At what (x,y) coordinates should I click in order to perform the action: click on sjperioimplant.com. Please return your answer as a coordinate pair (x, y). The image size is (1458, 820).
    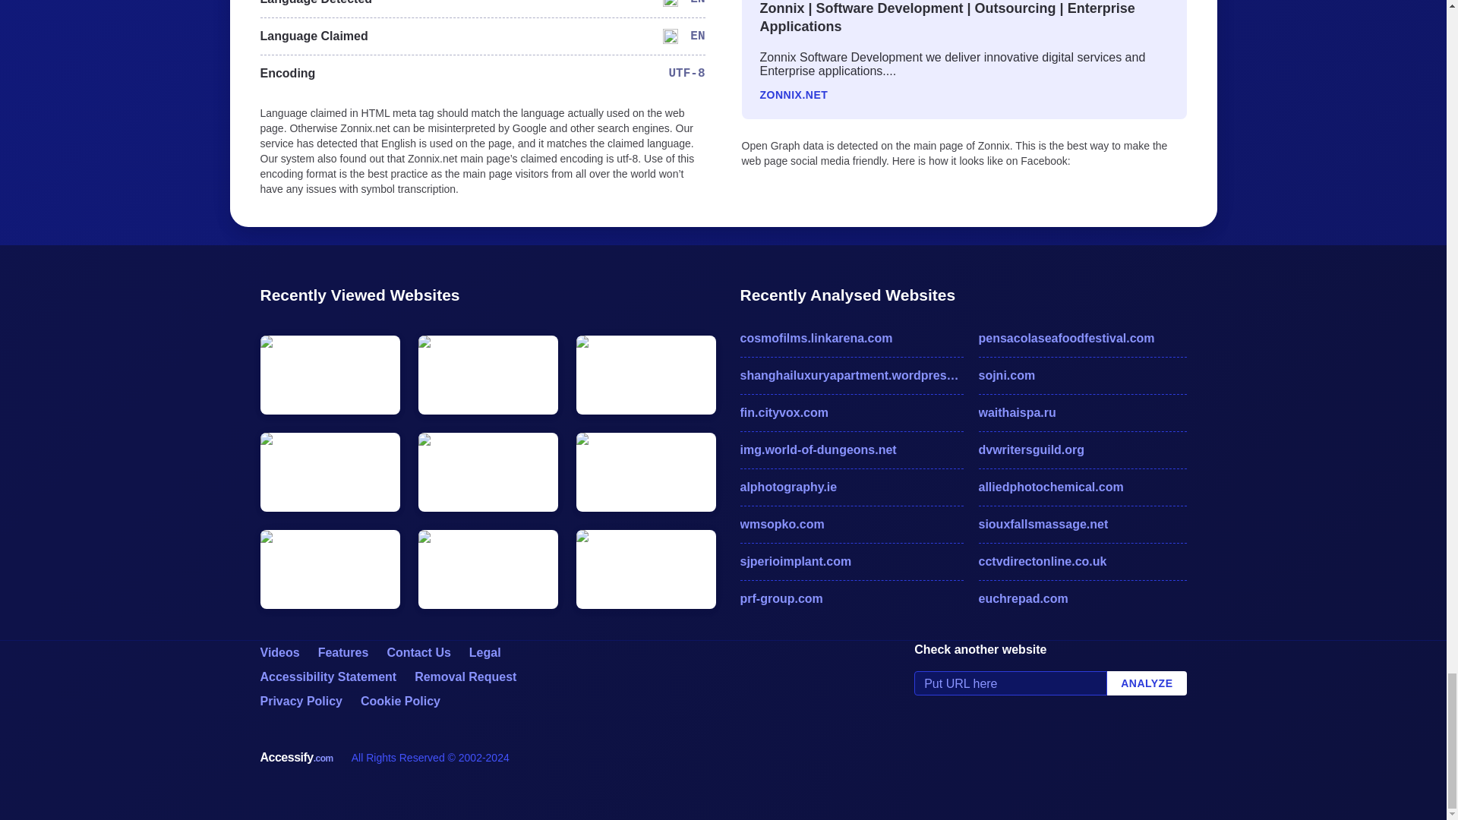
    Looking at the image, I should click on (850, 561).